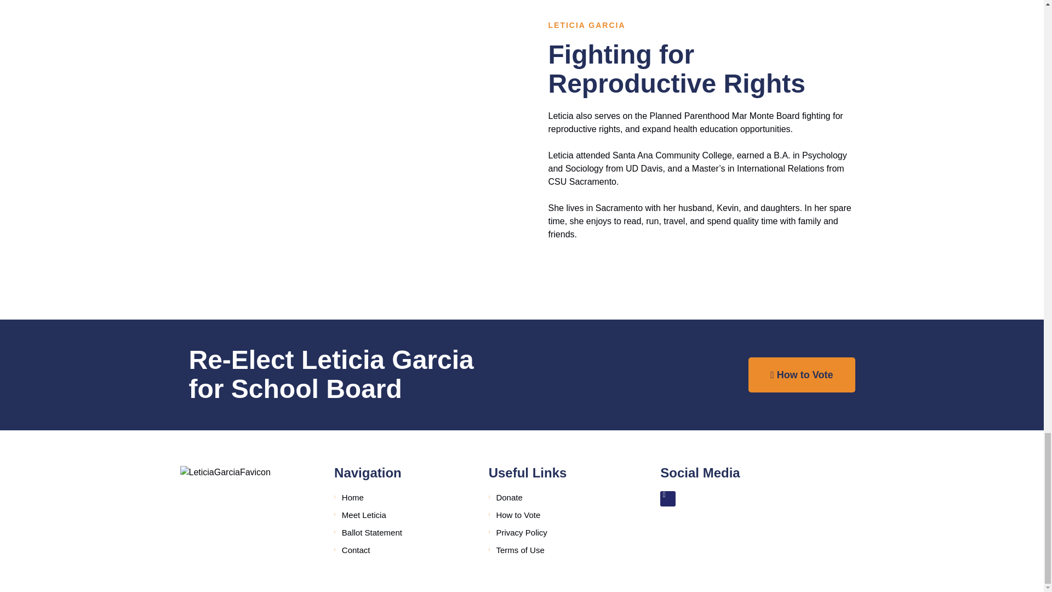 The width and height of the screenshot is (1052, 592). Describe the element at coordinates (403, 533) in the screenshot. I see `Ballot Statement` at that location.